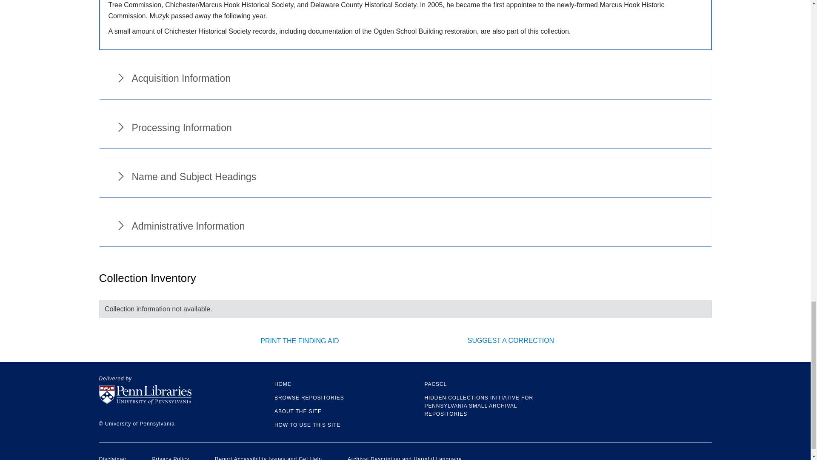  Describe the element at coordinates (405, 178) in the screenshot. I see `Name and Subject Headings` at that location.